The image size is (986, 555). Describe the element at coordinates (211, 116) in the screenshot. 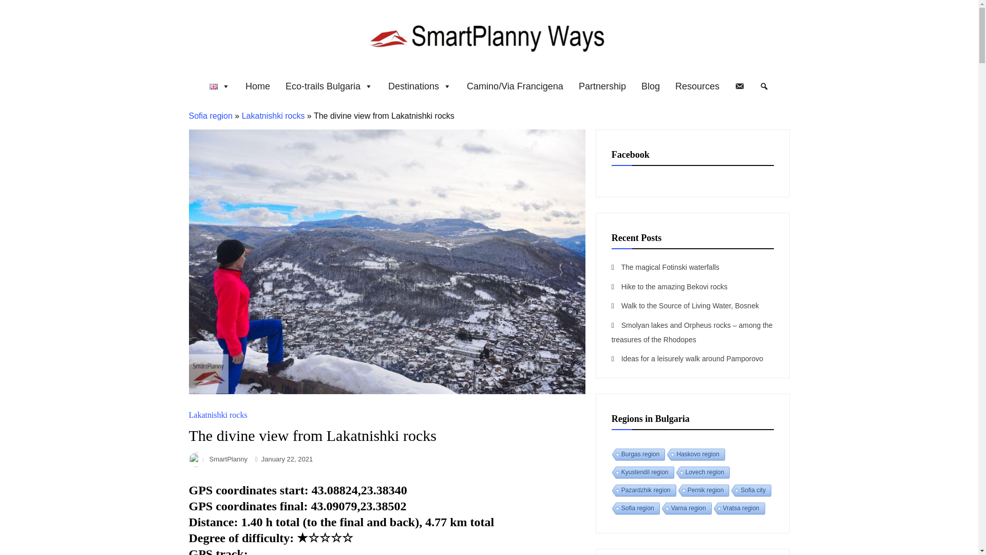

I see `Sofia region` at that location.